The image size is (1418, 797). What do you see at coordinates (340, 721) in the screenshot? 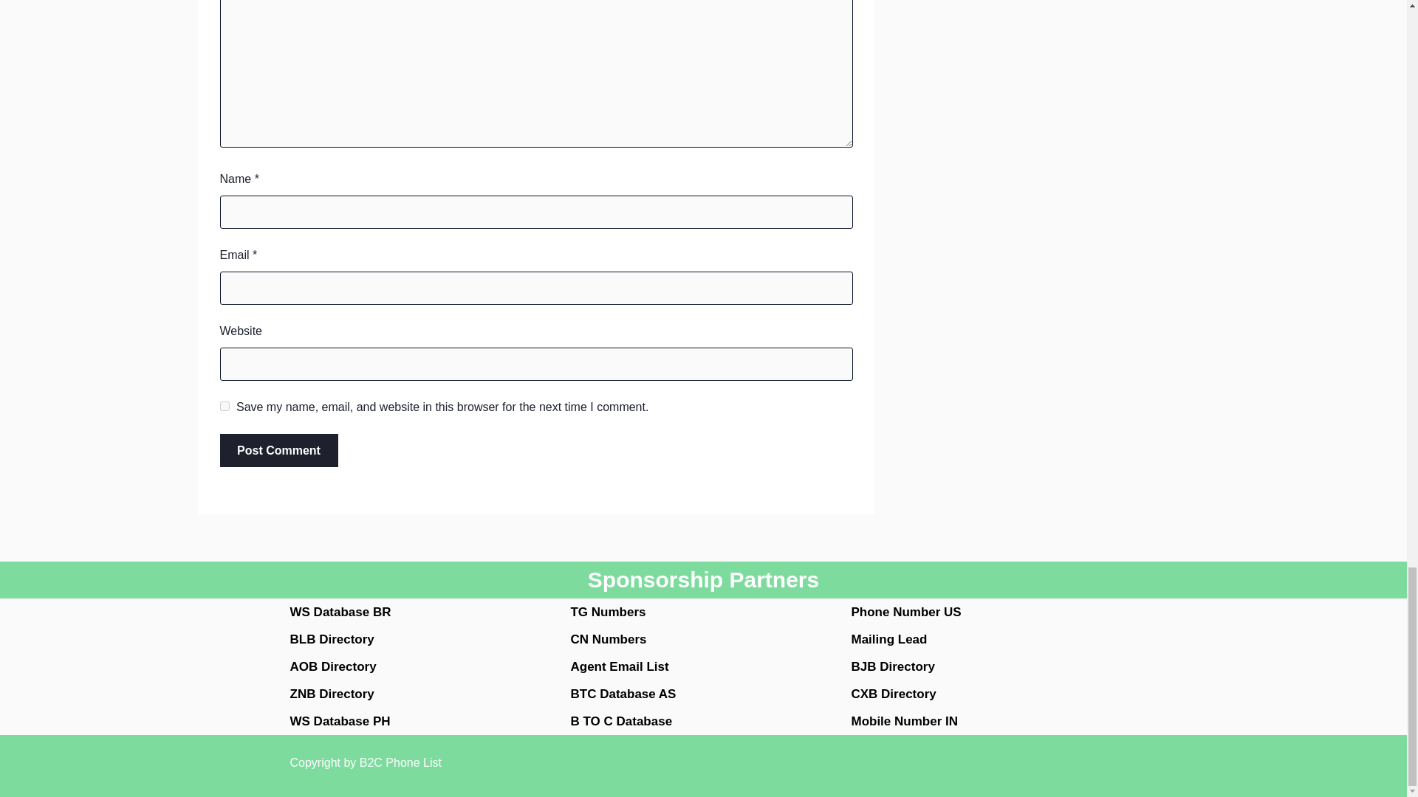
I see `WS Database PH` at bounding box center [340, 721].